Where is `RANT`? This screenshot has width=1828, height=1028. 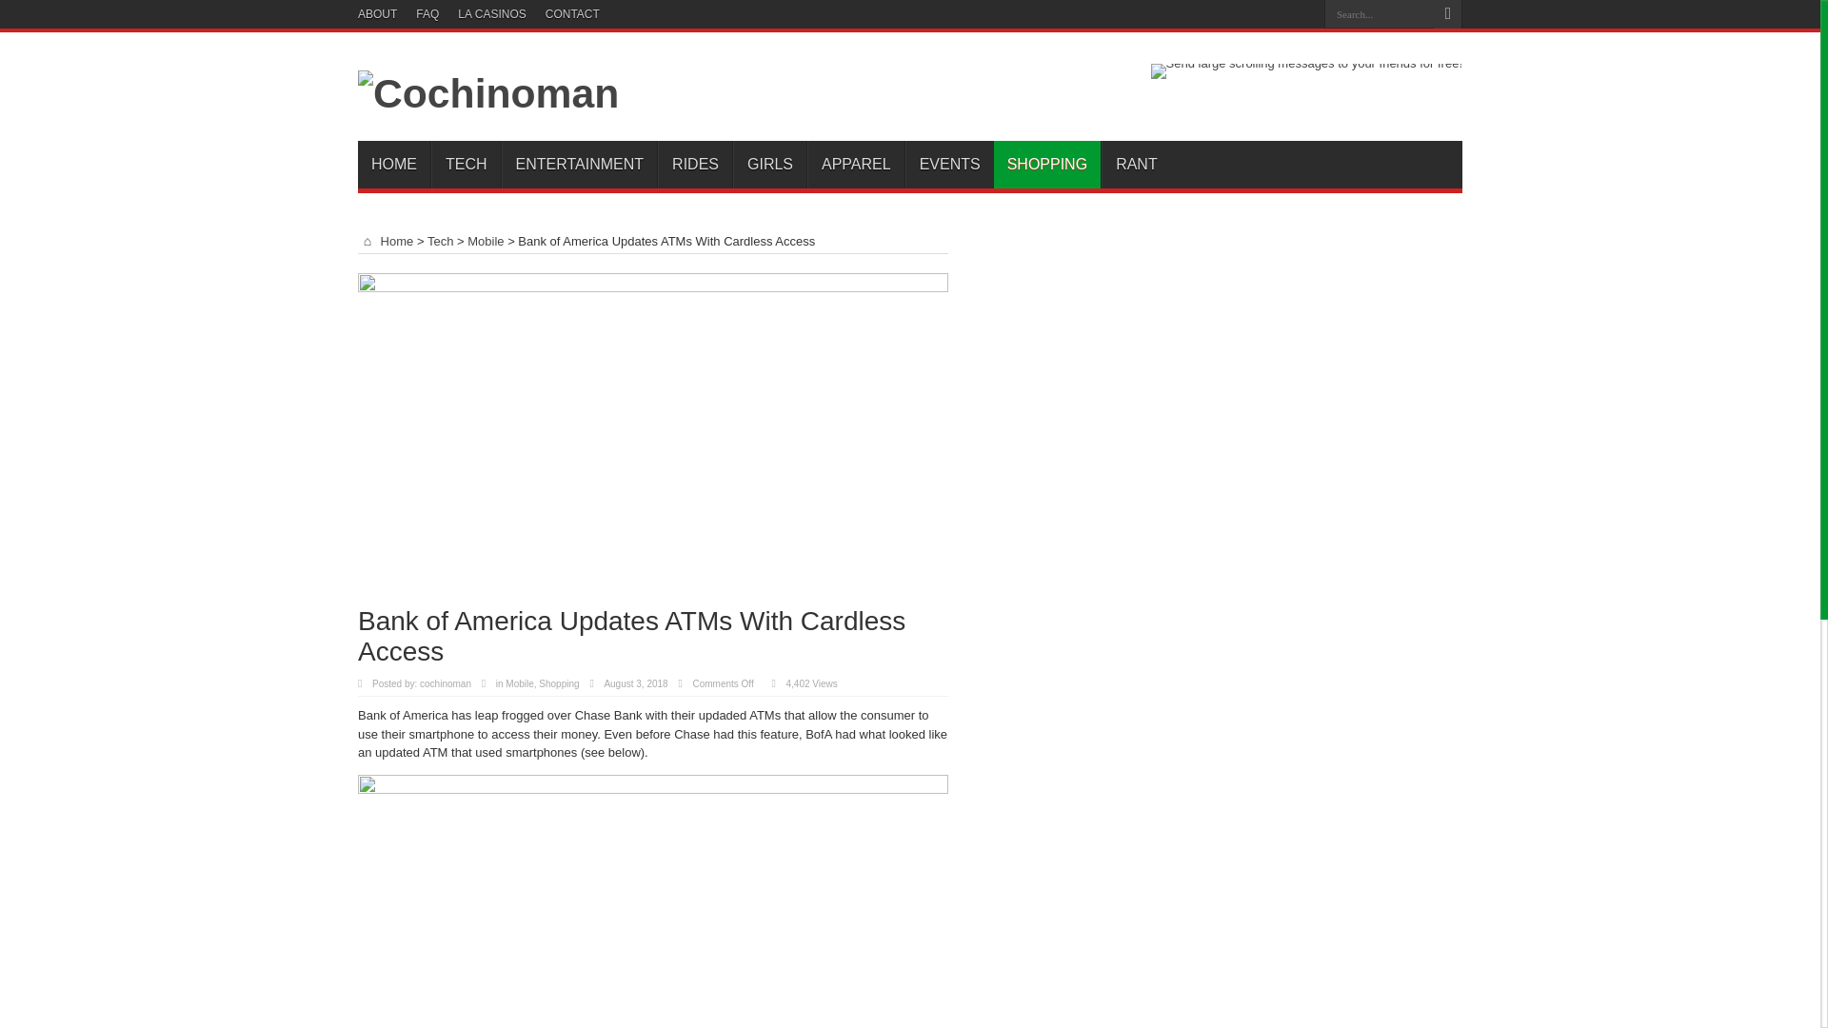
RANT is located at coordinates (1137, 164).